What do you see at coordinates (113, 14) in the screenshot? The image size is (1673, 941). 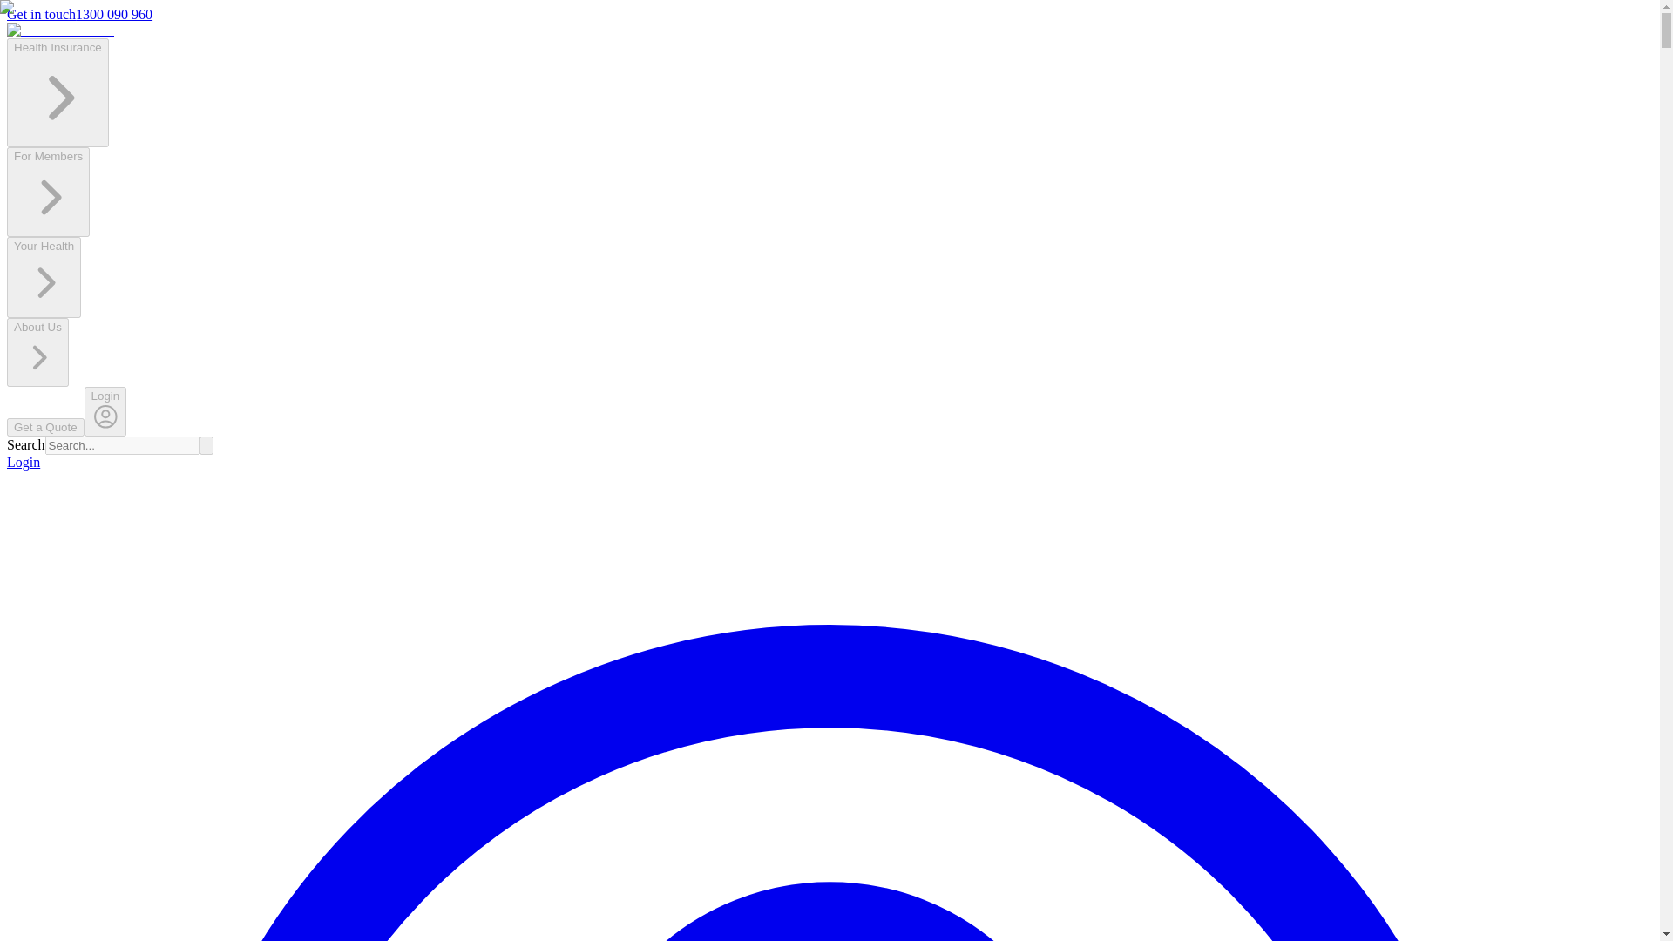 I see `1300 090 960` at bounding box center [113, 14].